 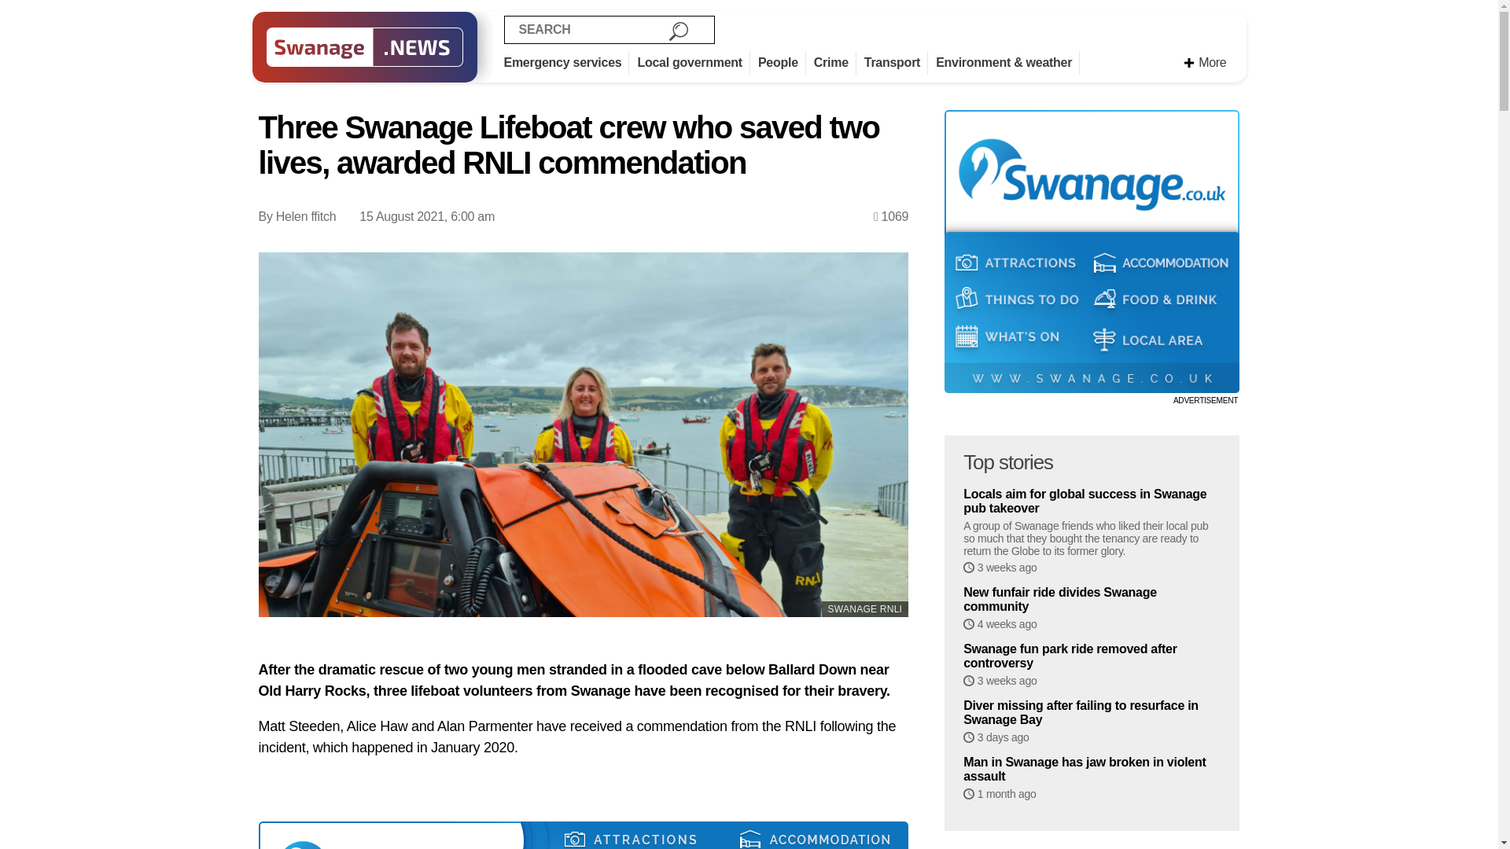 What do you see at coordinates (834, 63) in the screenshot?
I see `Crime` at bounding box center [834, 63].